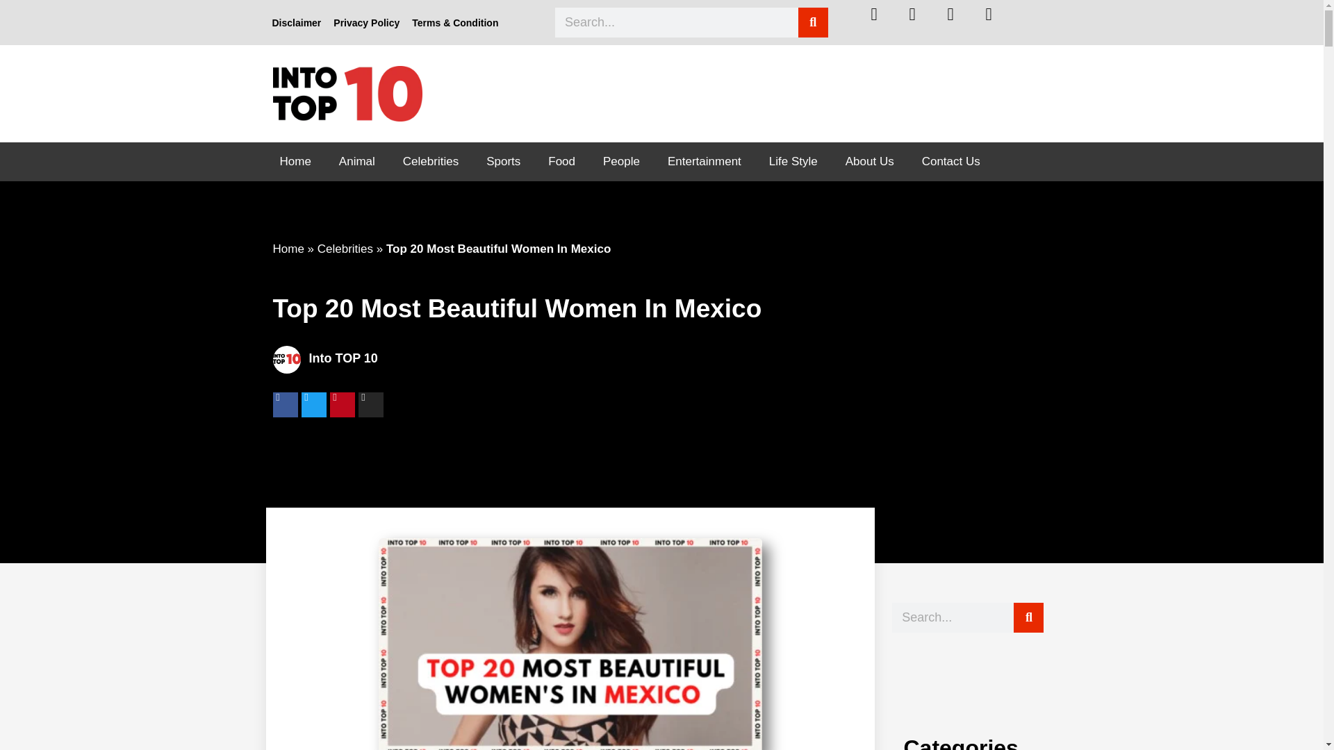 This screenshot has height=750, width=1334. What do you see at coordinates (600, 359) in the screenshot?
I see `Into TOP 10` at bounding box center [600, 359].